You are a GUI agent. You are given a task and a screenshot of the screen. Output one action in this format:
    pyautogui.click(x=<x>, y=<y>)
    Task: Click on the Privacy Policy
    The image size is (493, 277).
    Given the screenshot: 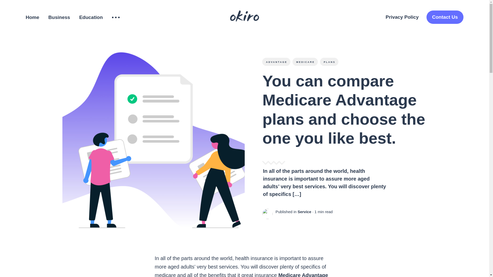 What is the action you would take?
    pyautogui.click(x=402, y=17)
    